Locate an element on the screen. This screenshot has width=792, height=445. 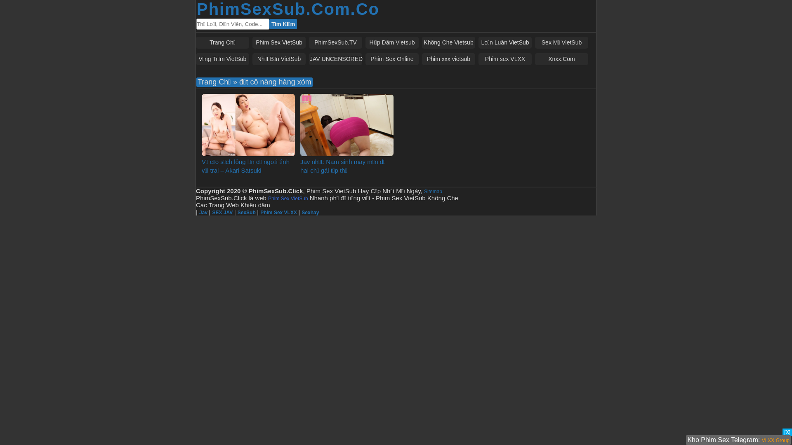
SexSub is located at coordinates (247, 213).